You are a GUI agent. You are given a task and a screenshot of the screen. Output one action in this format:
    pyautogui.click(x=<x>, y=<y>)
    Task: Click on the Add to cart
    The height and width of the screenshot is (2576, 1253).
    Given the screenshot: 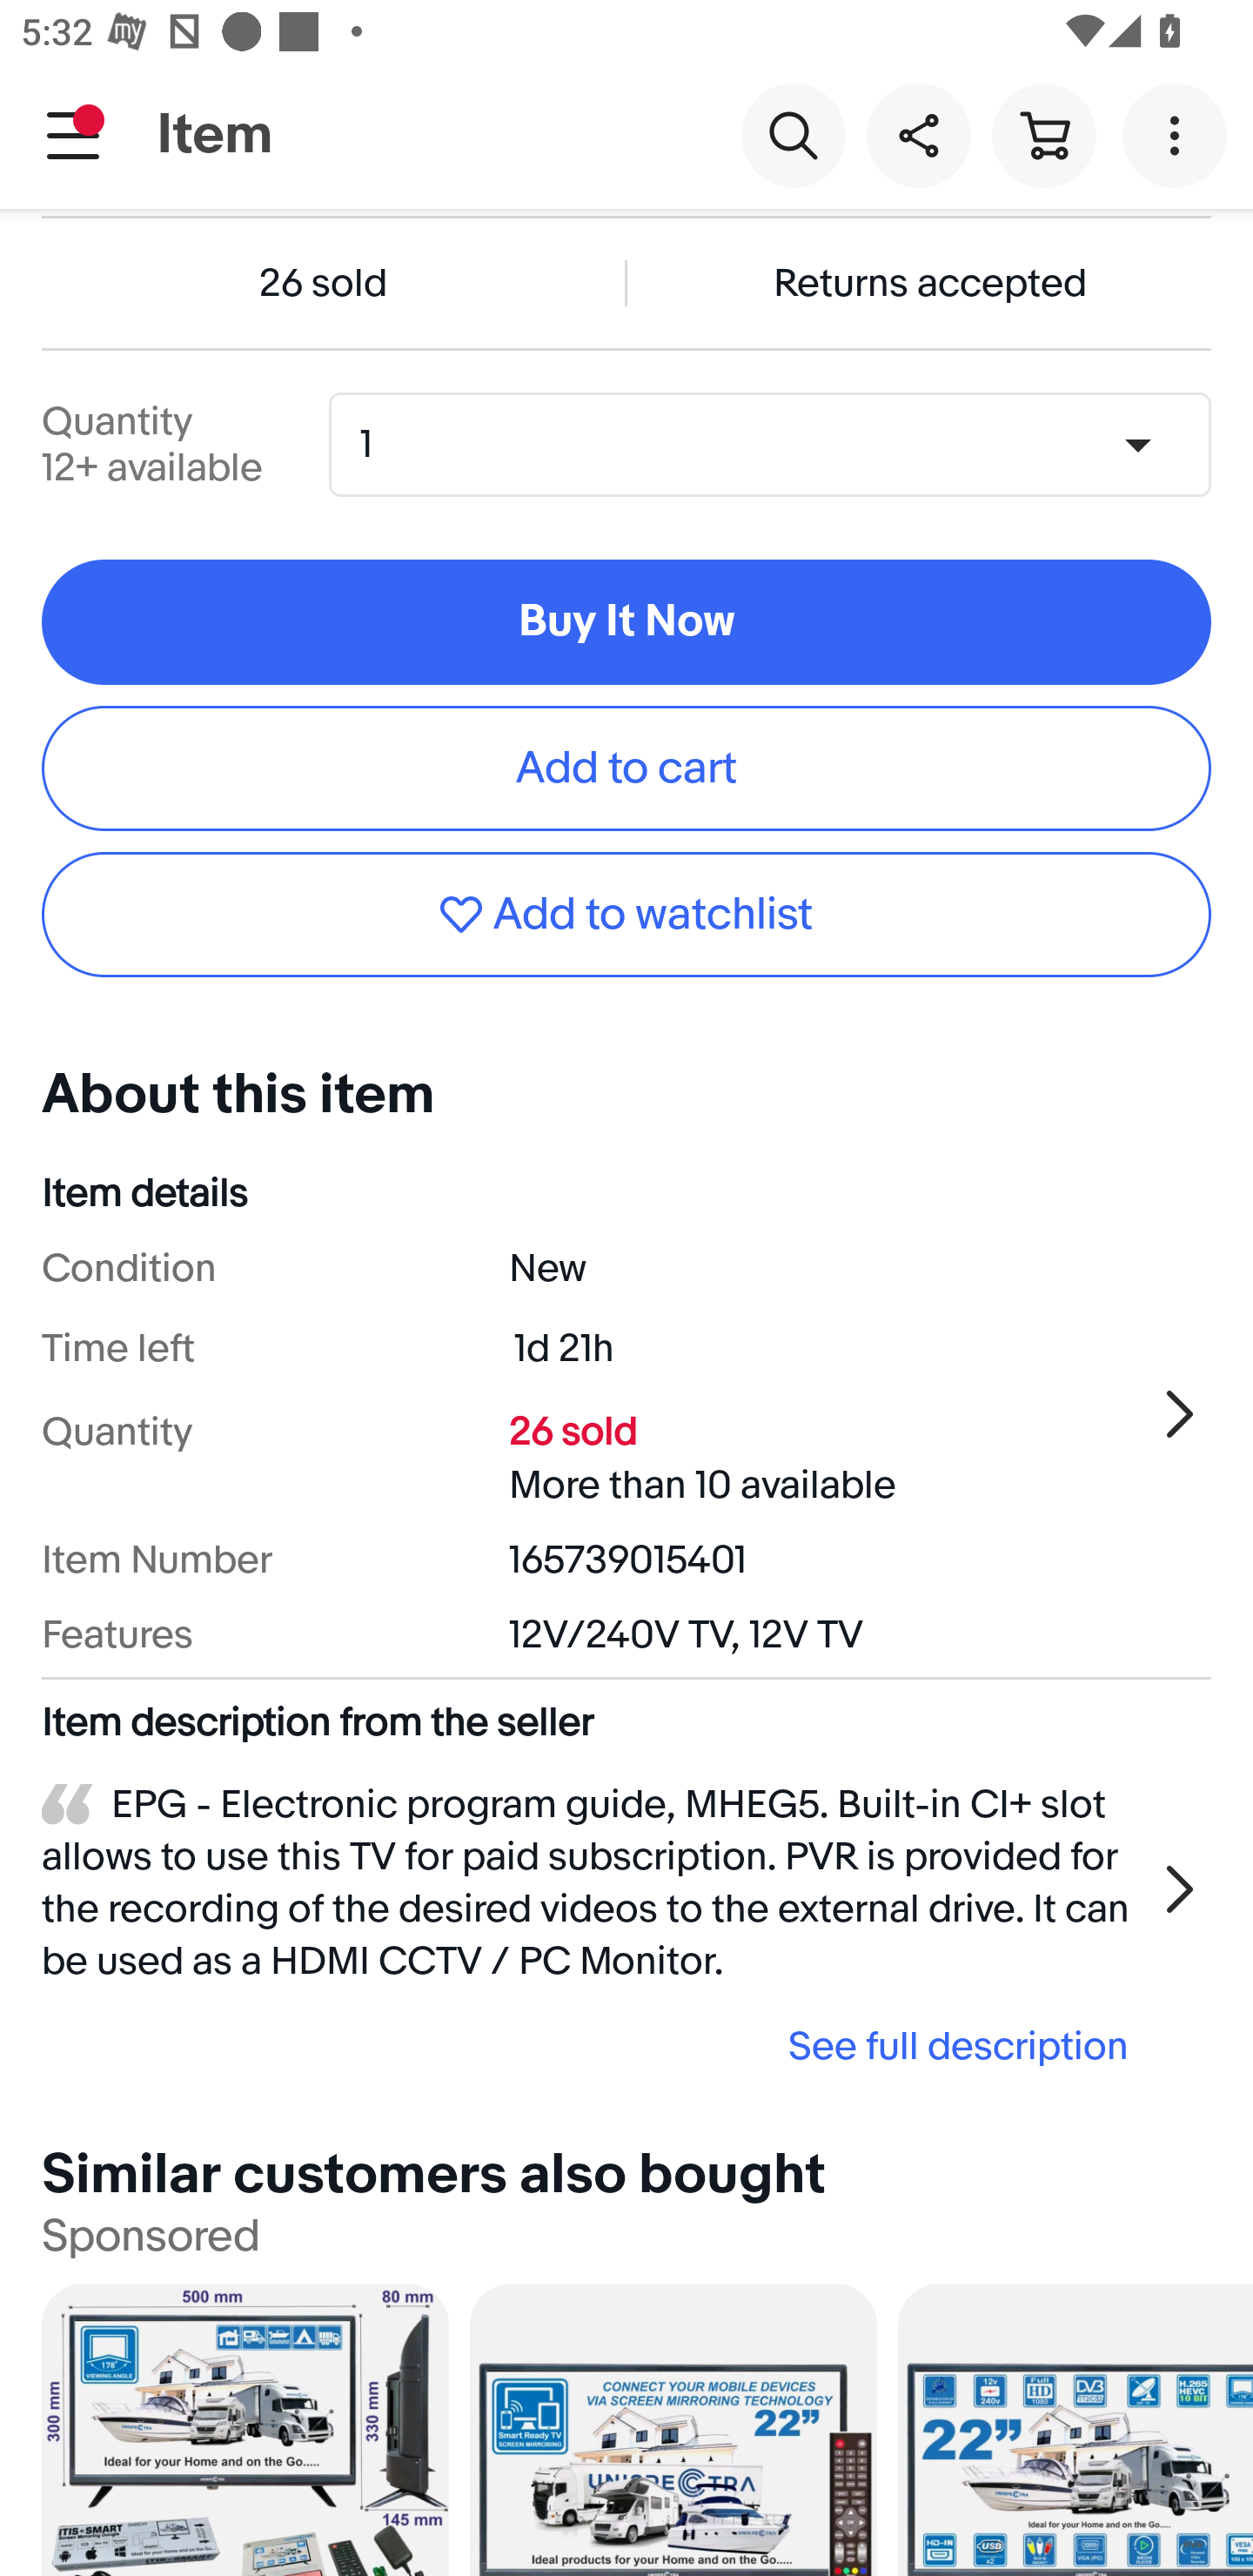 What is the action you would take?
    pyautogui.click(x=626, y=769)
    